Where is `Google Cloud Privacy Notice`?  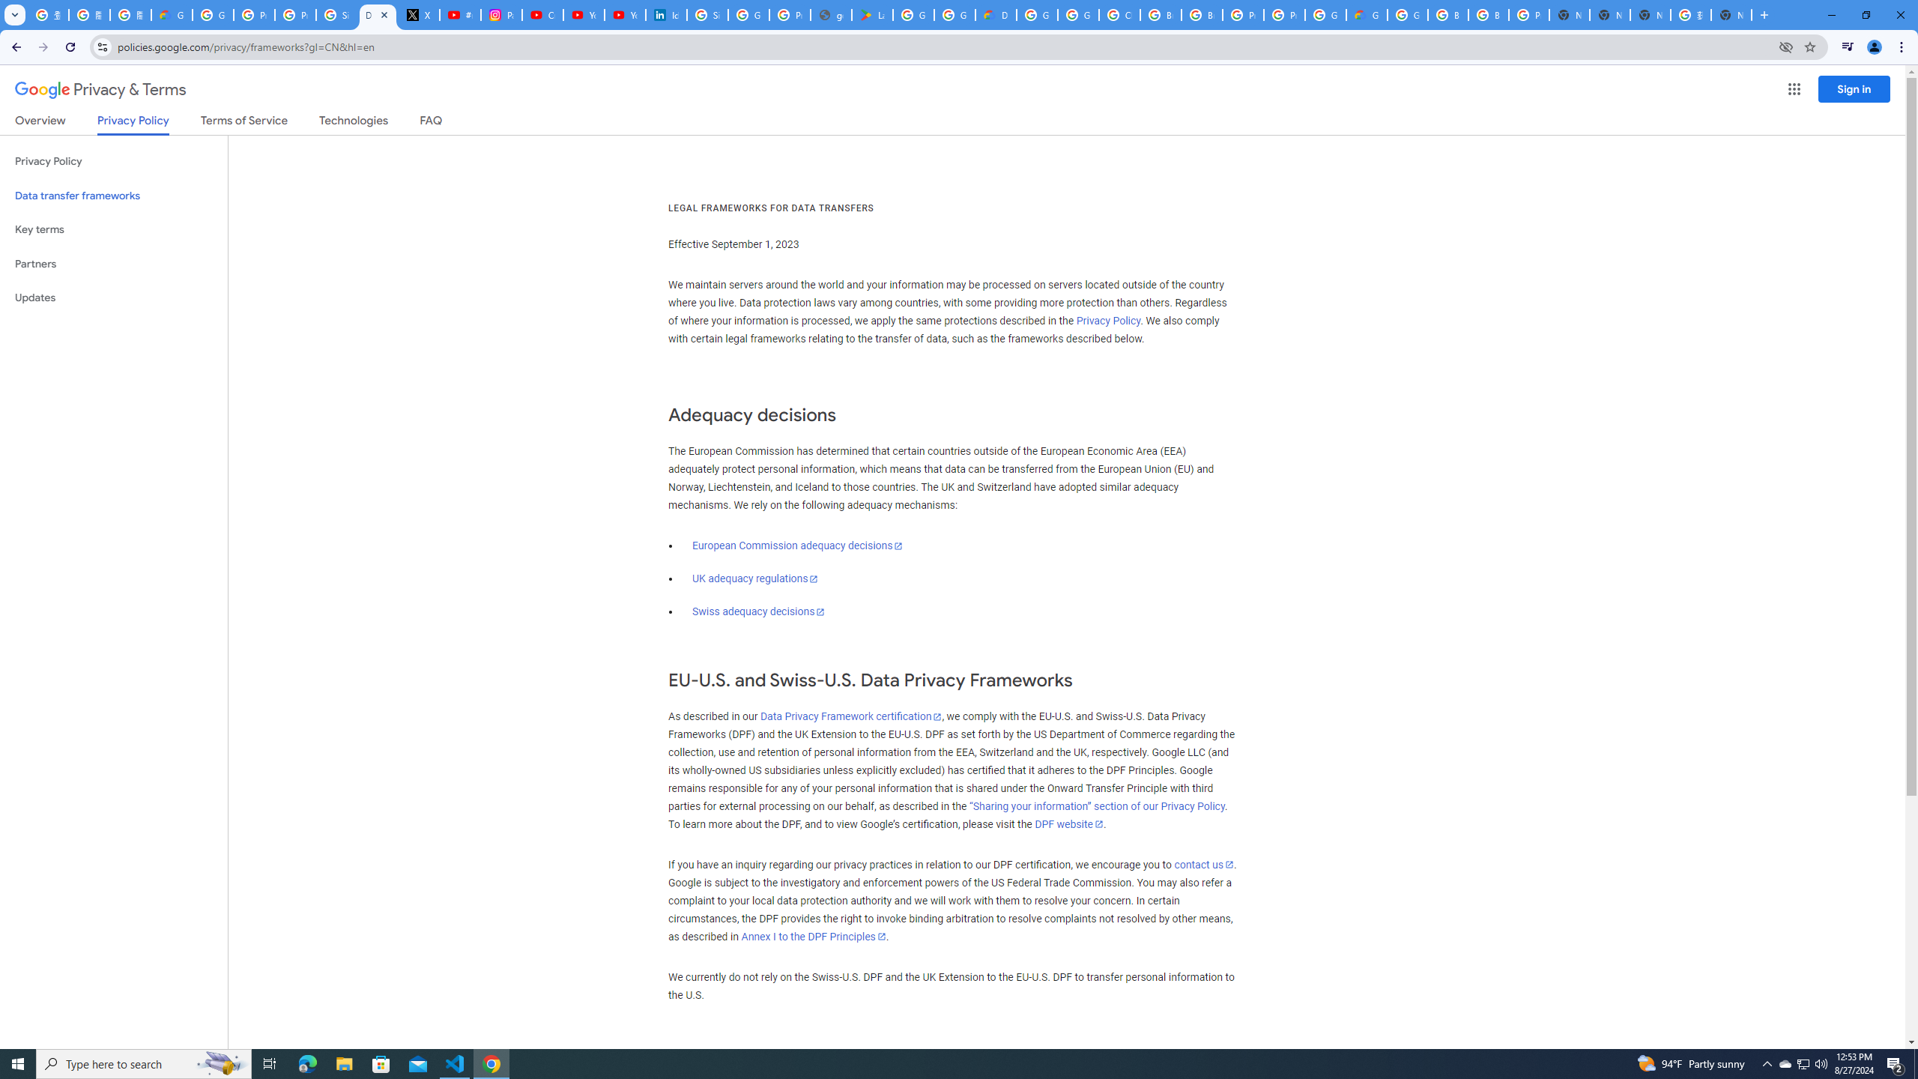
Google Cloud Privacy Notice is located at coordinates (172, 15).